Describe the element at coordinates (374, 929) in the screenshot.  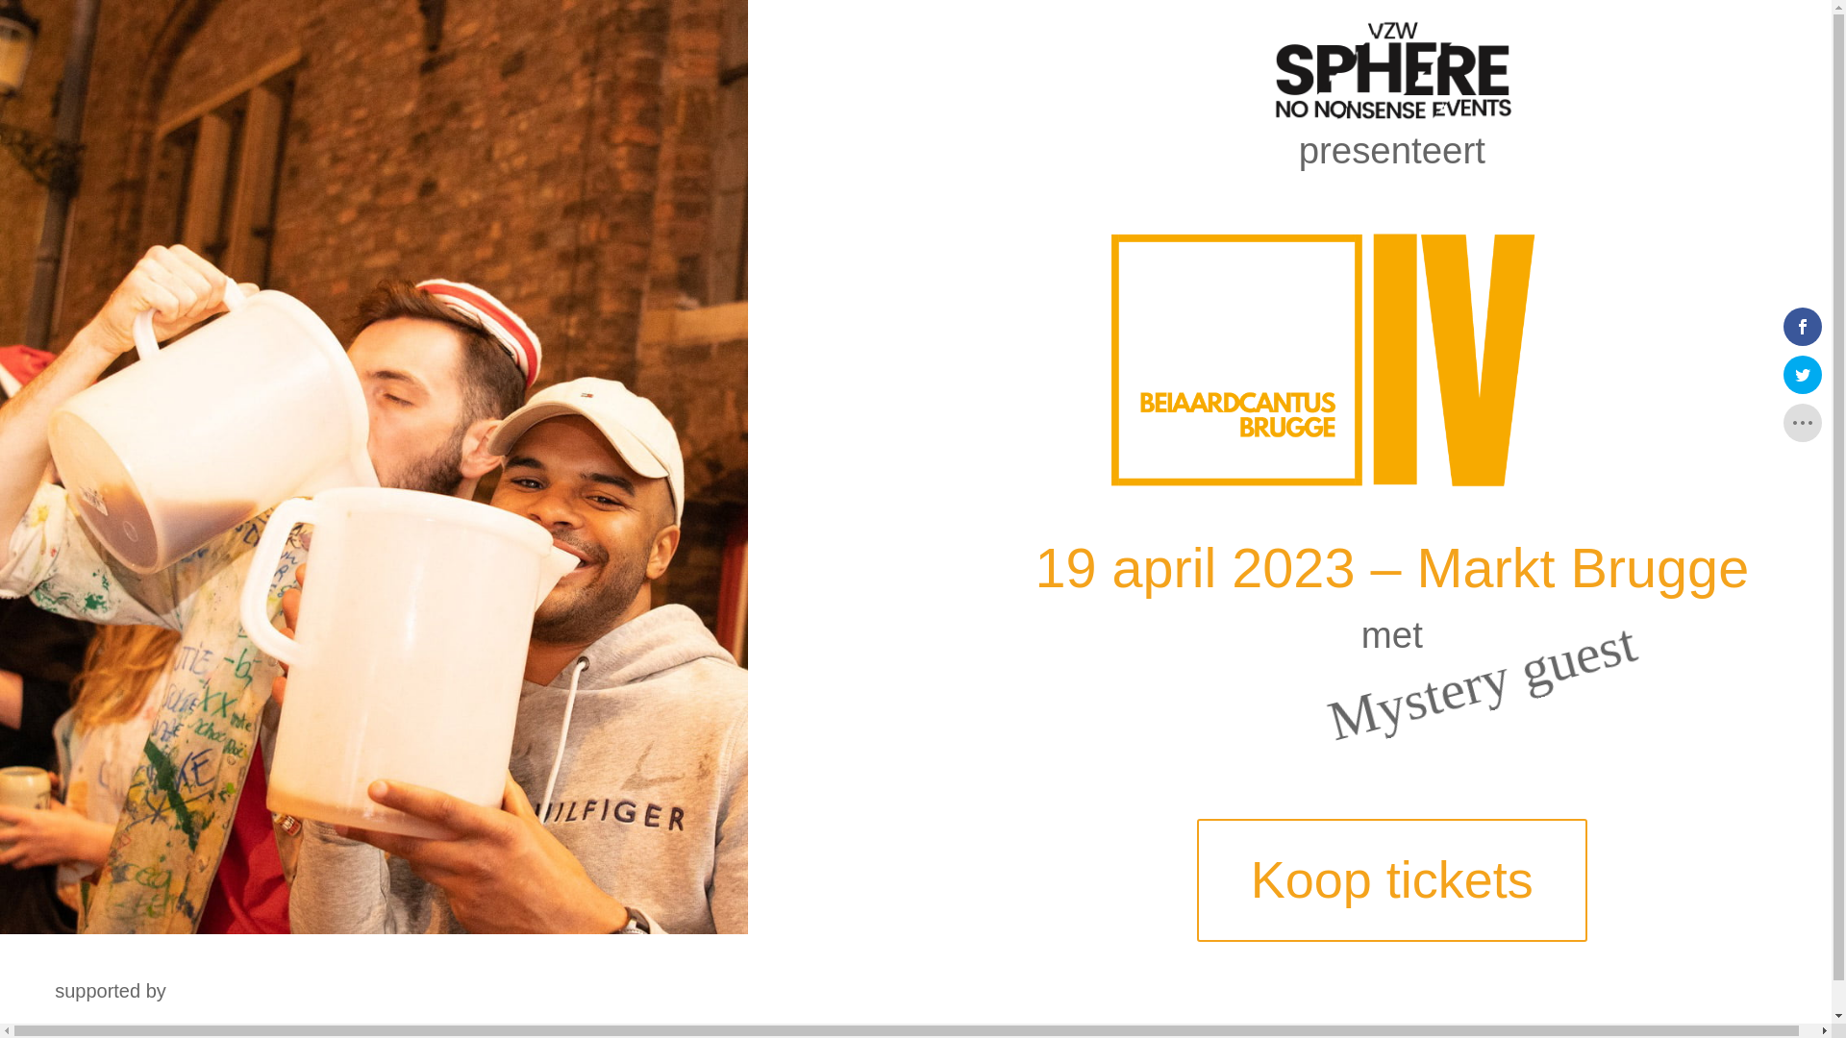
I see `Cantus1` at that location.